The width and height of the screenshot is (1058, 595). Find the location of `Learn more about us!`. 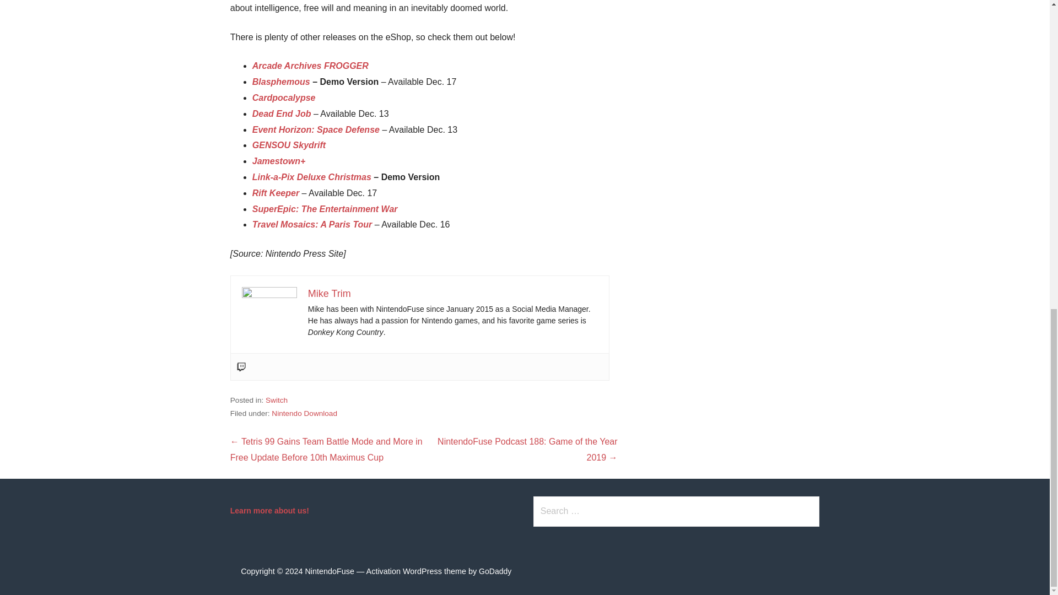

Learn more about us! is located at coordinates (269, 511).